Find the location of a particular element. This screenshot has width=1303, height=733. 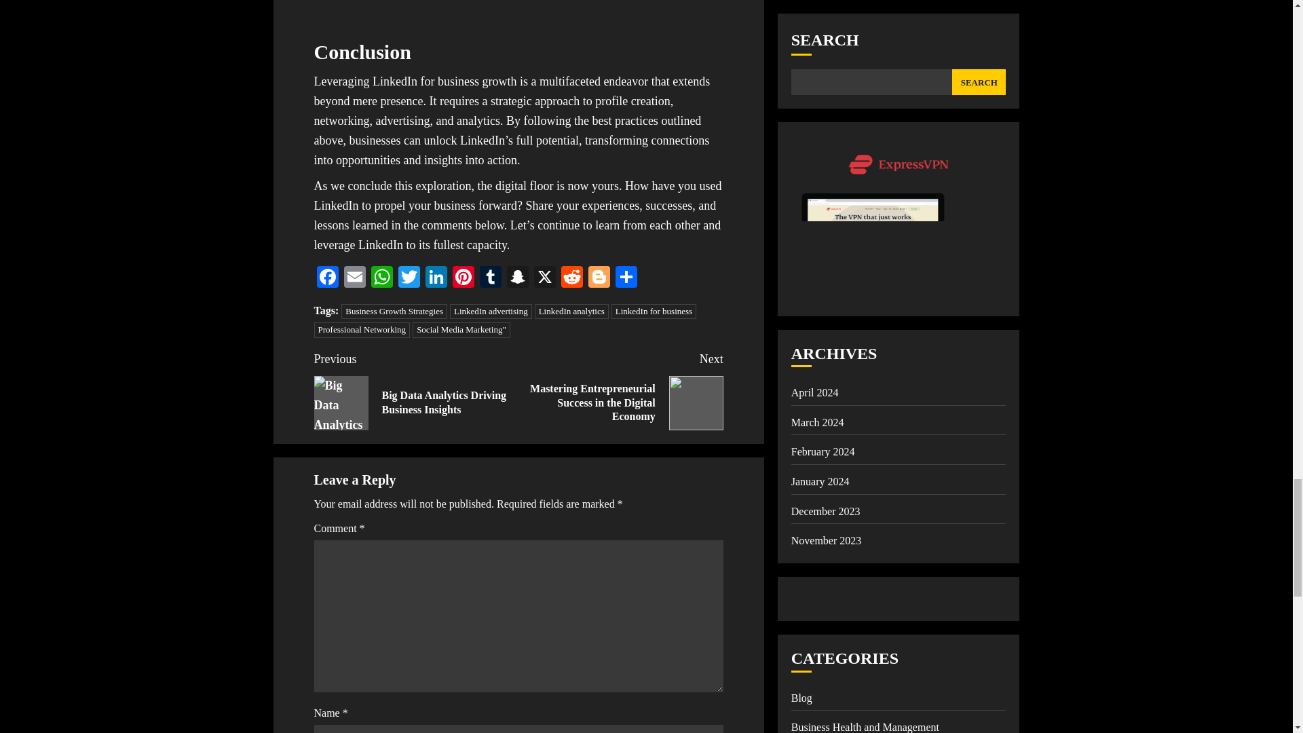

Reddit is located at coordinates (571, 278).